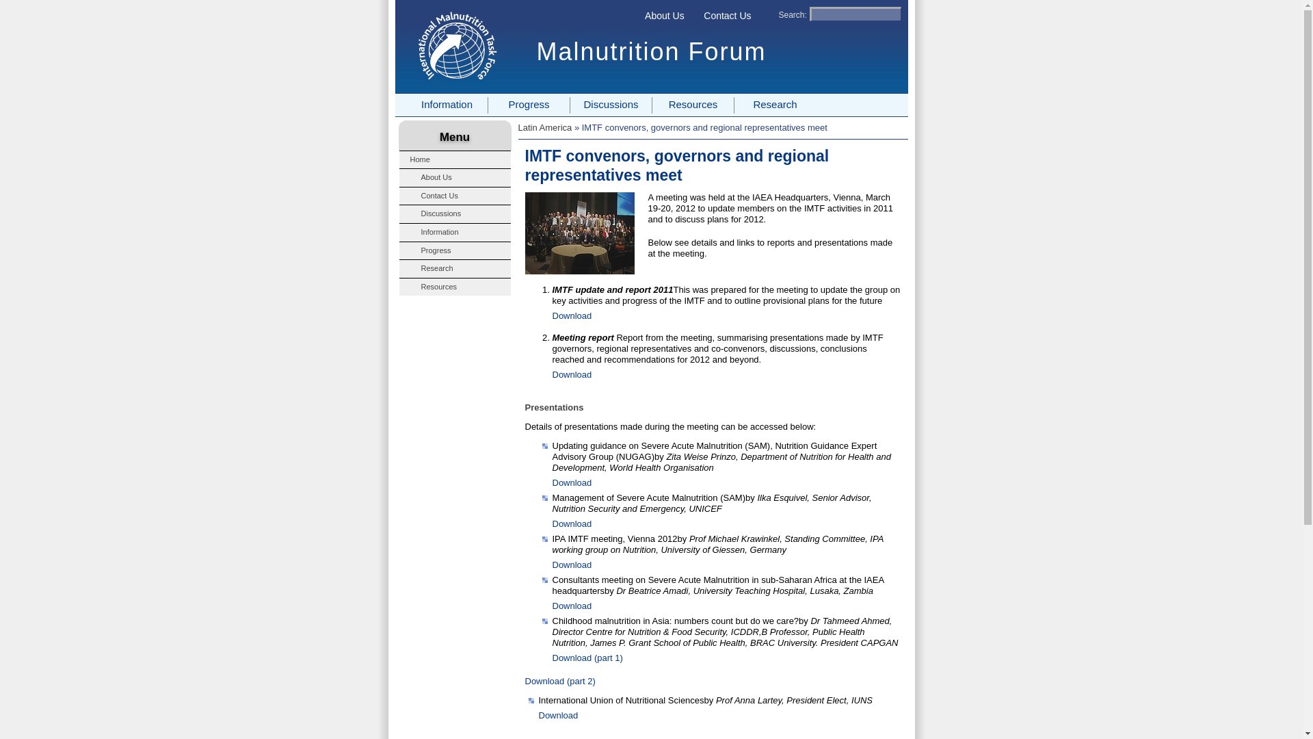 The width and height of the screenshot is (1313, 739). Describe the element at coordinates (572, 606) in the screenshot. I see `Download` at that location.